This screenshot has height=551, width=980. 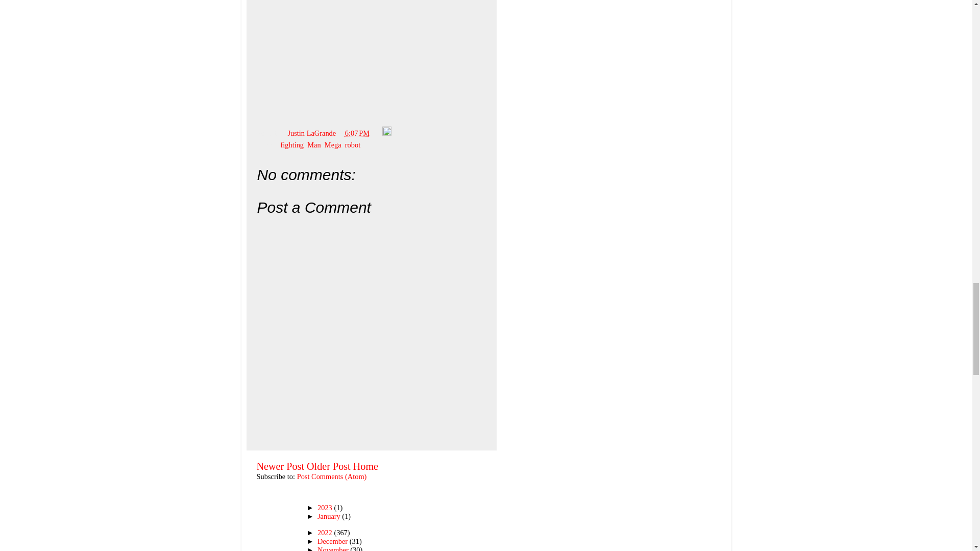 I want to click on permanent link, so click(x=357, y=133).